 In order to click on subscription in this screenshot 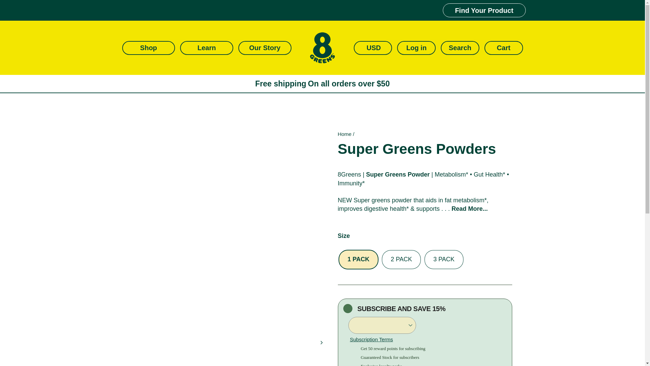, I will do `click(347, 308)`.